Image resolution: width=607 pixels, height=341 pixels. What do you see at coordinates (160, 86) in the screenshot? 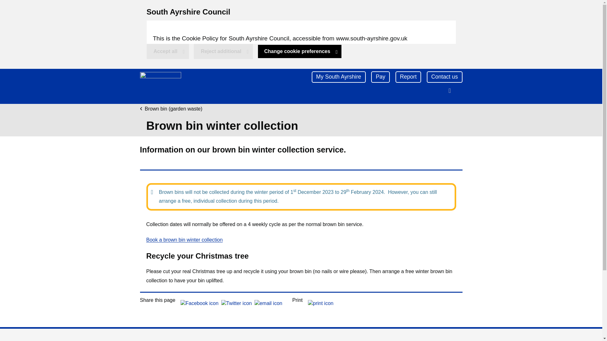
I see `Change cookie preferences` at bounding box center [160, 86].